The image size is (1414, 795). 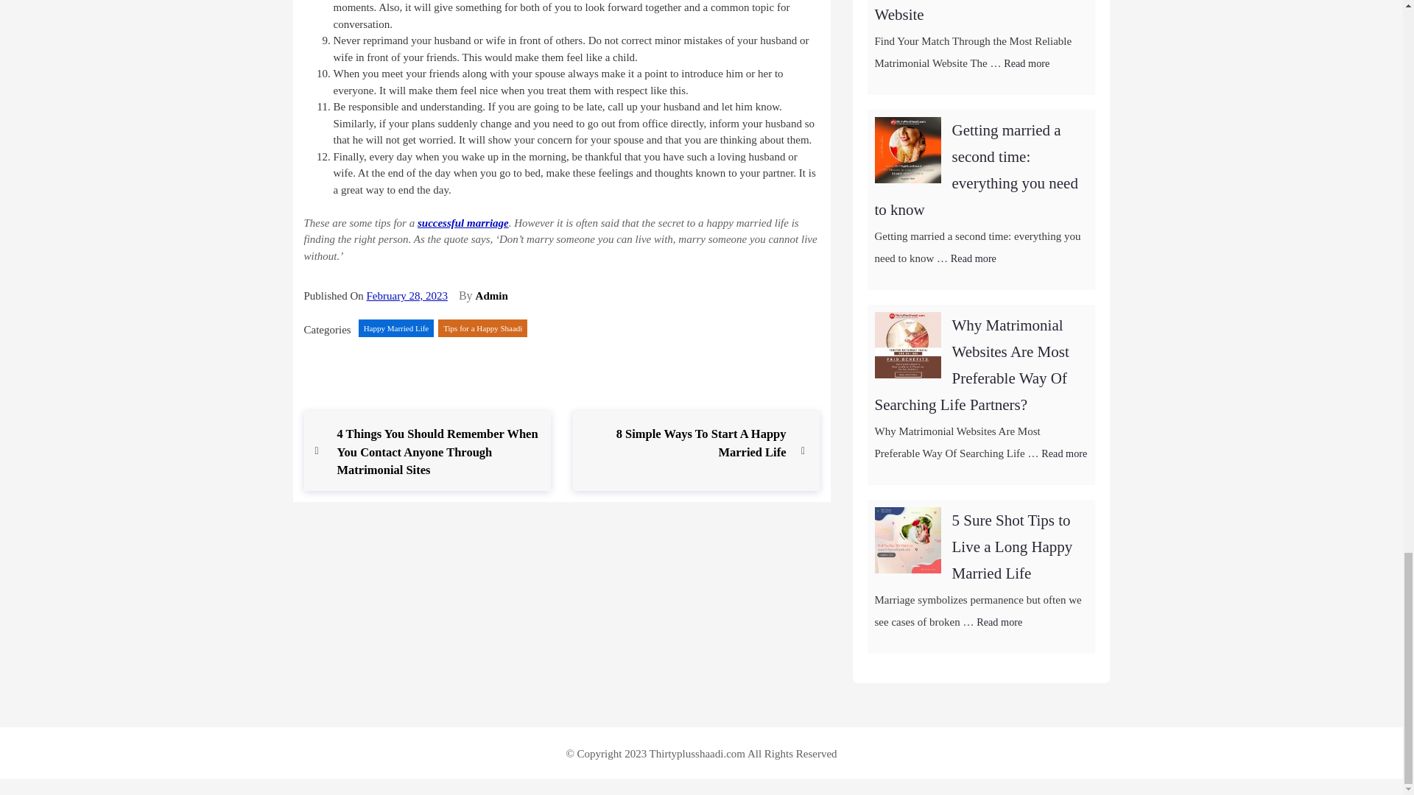 I want to click on successful marriage, so click(x=407, y=296).